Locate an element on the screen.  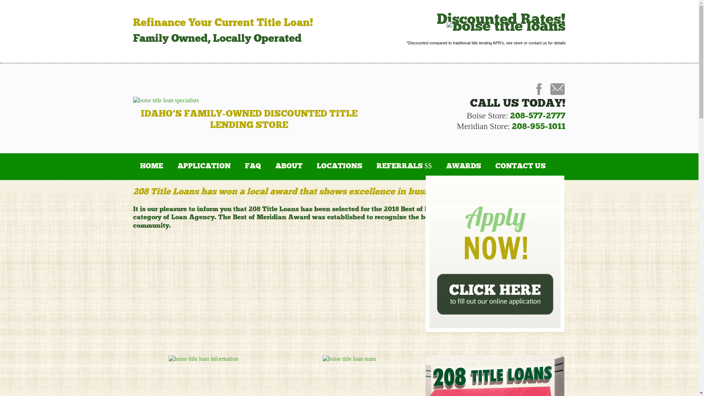
AWARDS is located at coordinates (464, 167).